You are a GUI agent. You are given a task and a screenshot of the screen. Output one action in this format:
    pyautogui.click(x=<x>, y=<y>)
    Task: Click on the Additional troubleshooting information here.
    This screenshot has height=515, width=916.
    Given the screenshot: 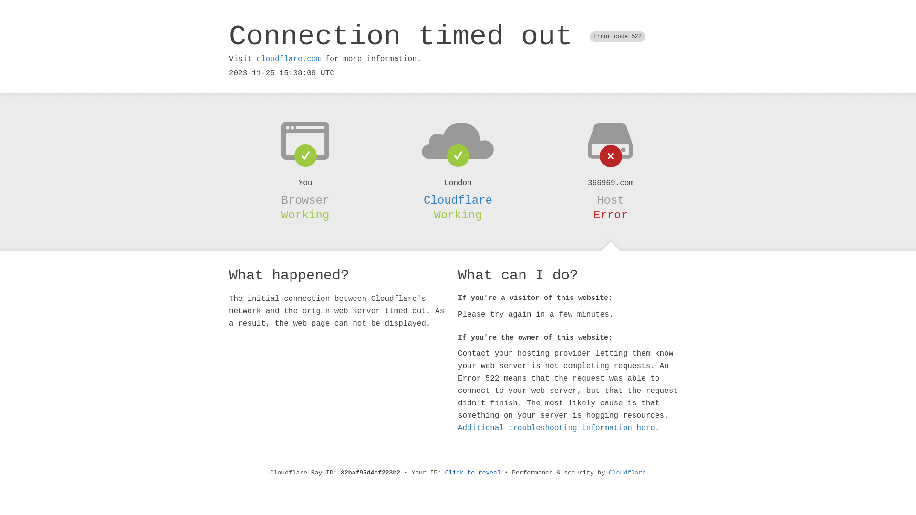 What is the action you would take?
    pyautogui.click(x=559, y=428)
    